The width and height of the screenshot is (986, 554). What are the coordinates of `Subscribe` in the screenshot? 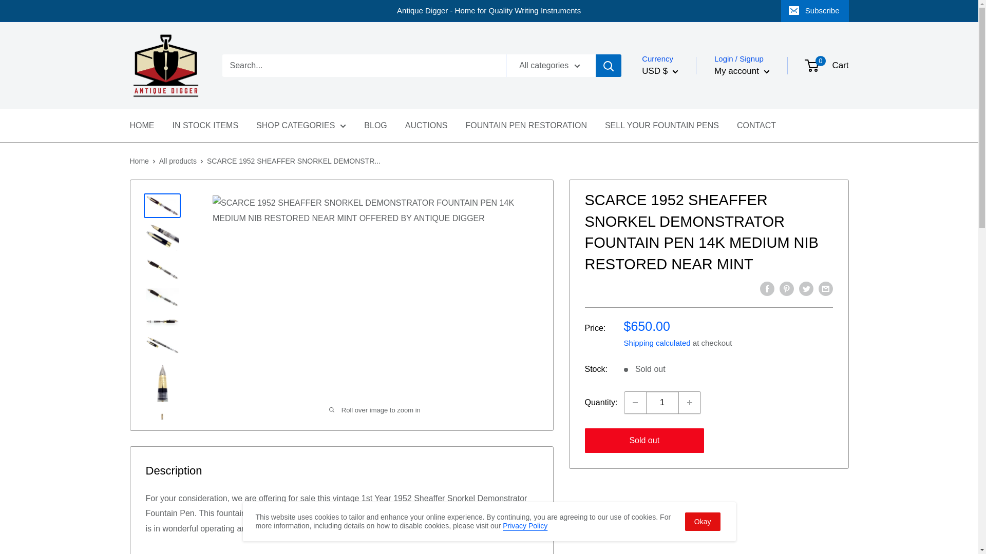 It's located at (814, 11).